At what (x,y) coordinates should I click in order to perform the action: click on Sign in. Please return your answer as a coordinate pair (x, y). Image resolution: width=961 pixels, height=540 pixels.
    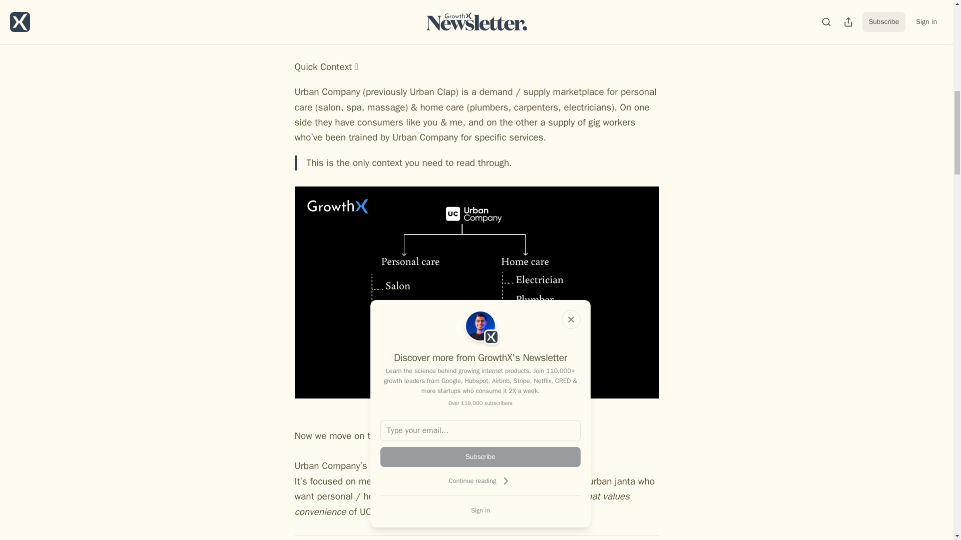
    Looking at the image, I should click on (480, 510).